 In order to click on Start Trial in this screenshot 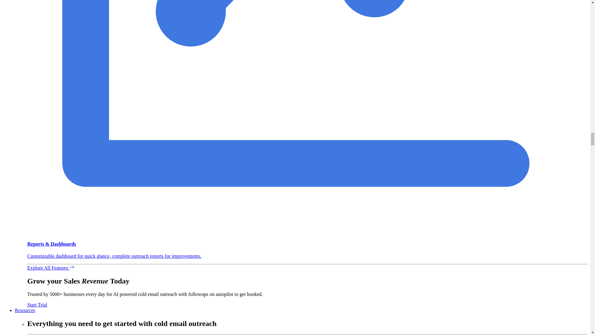, I will do `click(37, 305)`.